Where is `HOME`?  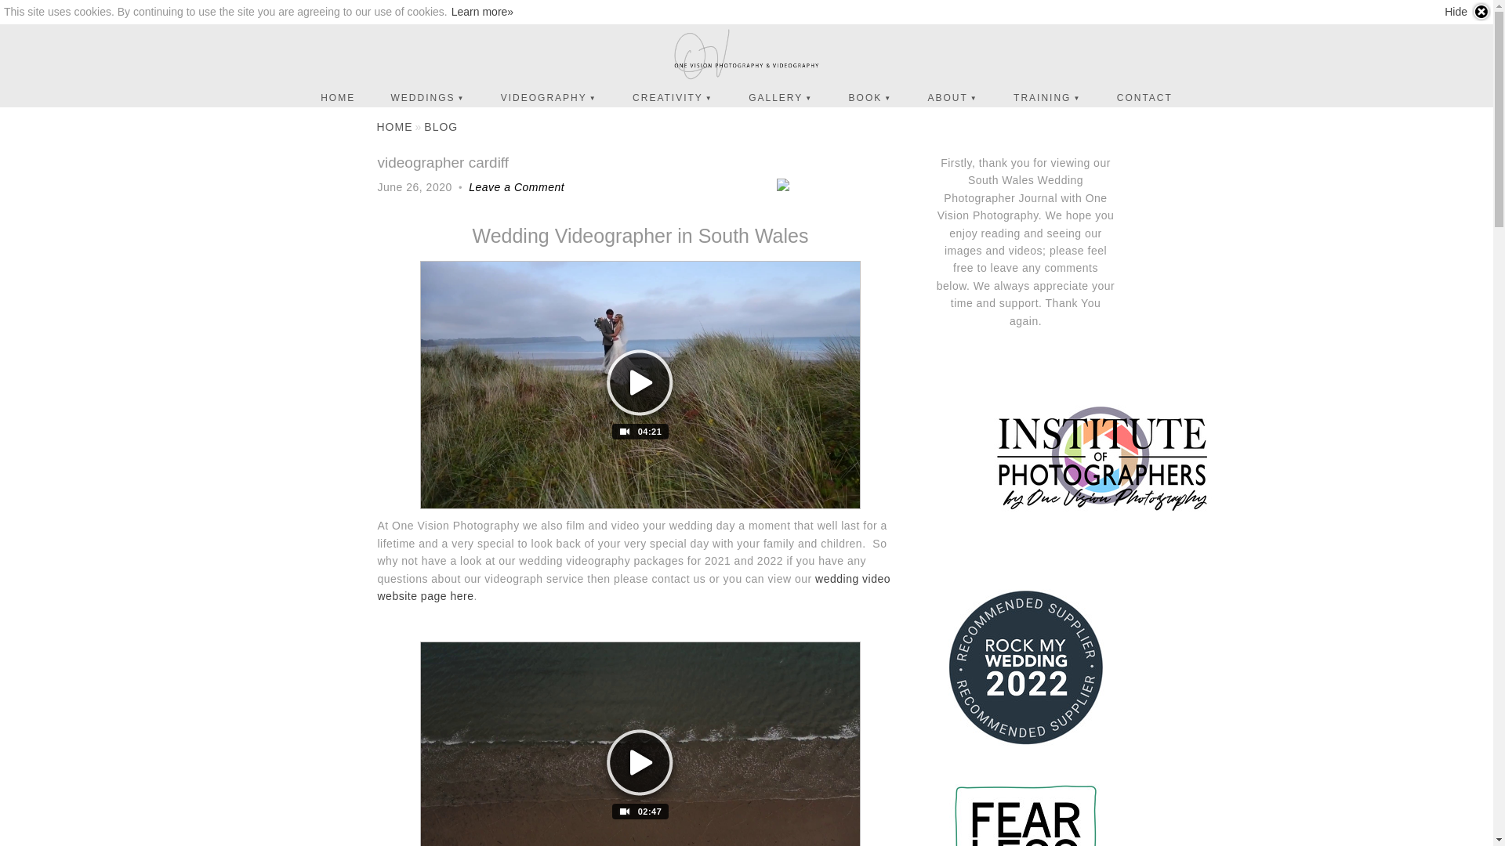 HOME is located at coordinates (394, 127).